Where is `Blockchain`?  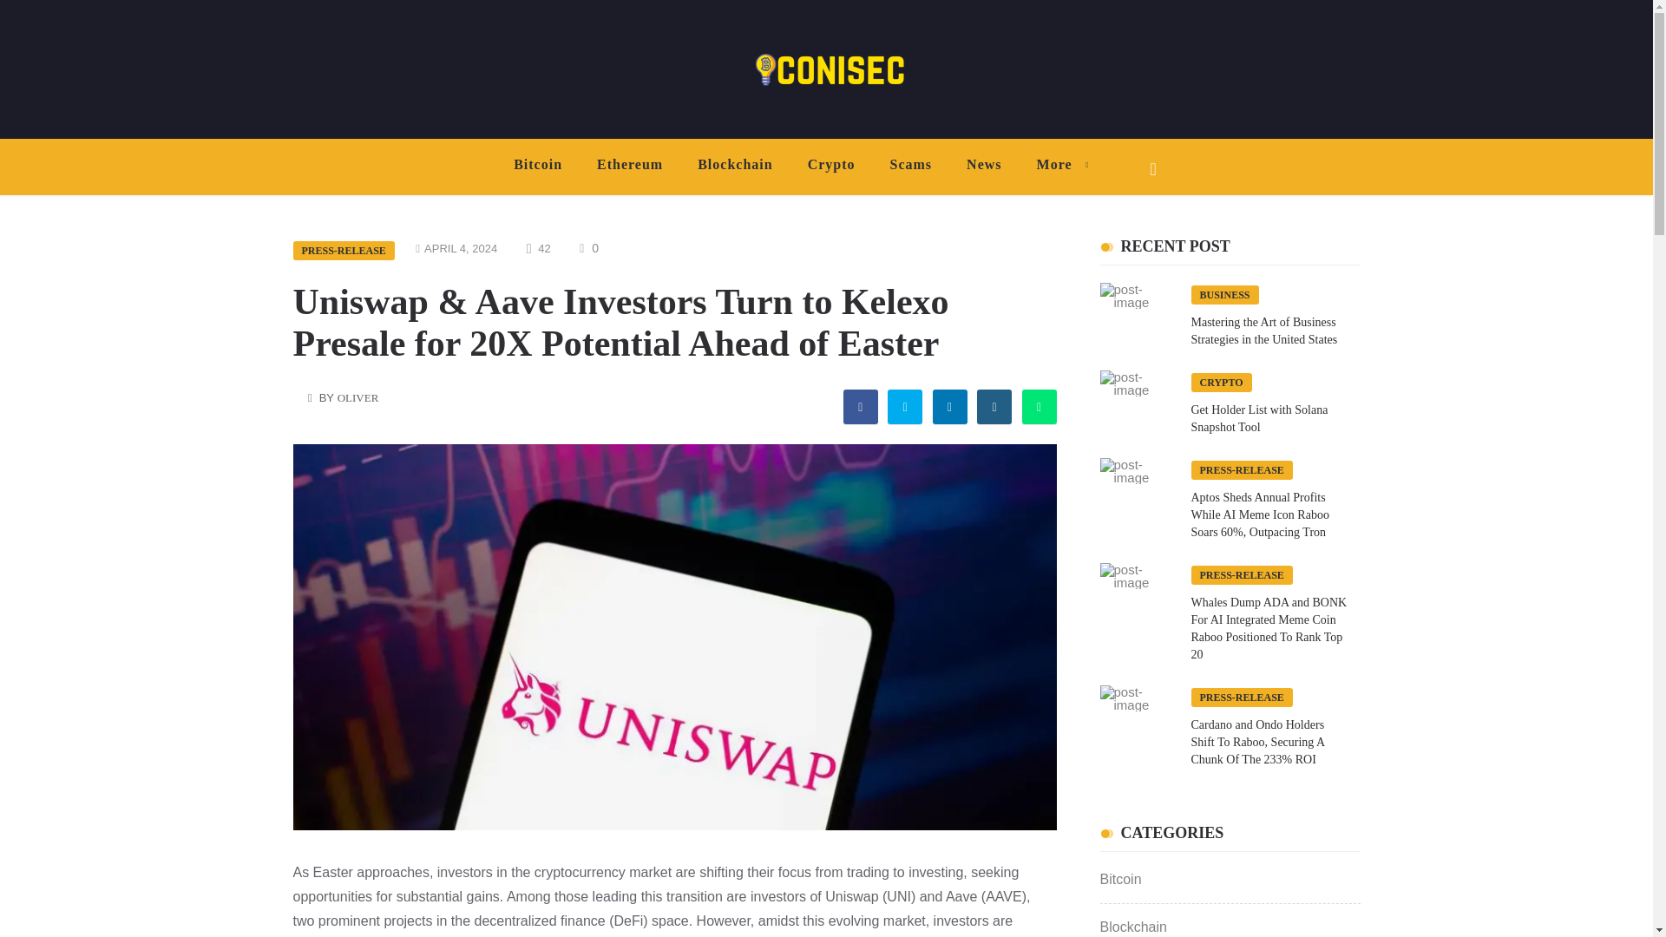
Blockchain is located at coordinates (734, 165).